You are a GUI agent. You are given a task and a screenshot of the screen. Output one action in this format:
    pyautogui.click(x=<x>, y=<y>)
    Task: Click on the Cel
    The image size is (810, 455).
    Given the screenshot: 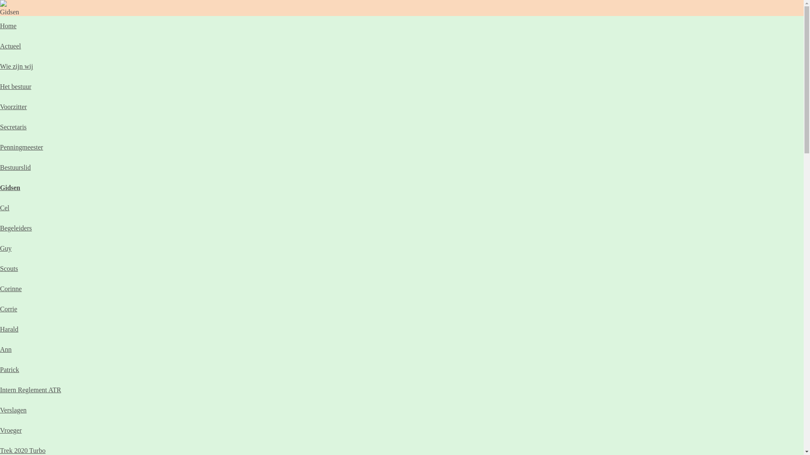 What is the action you would take?
    pyautogui.click(x=5, y=208)
    